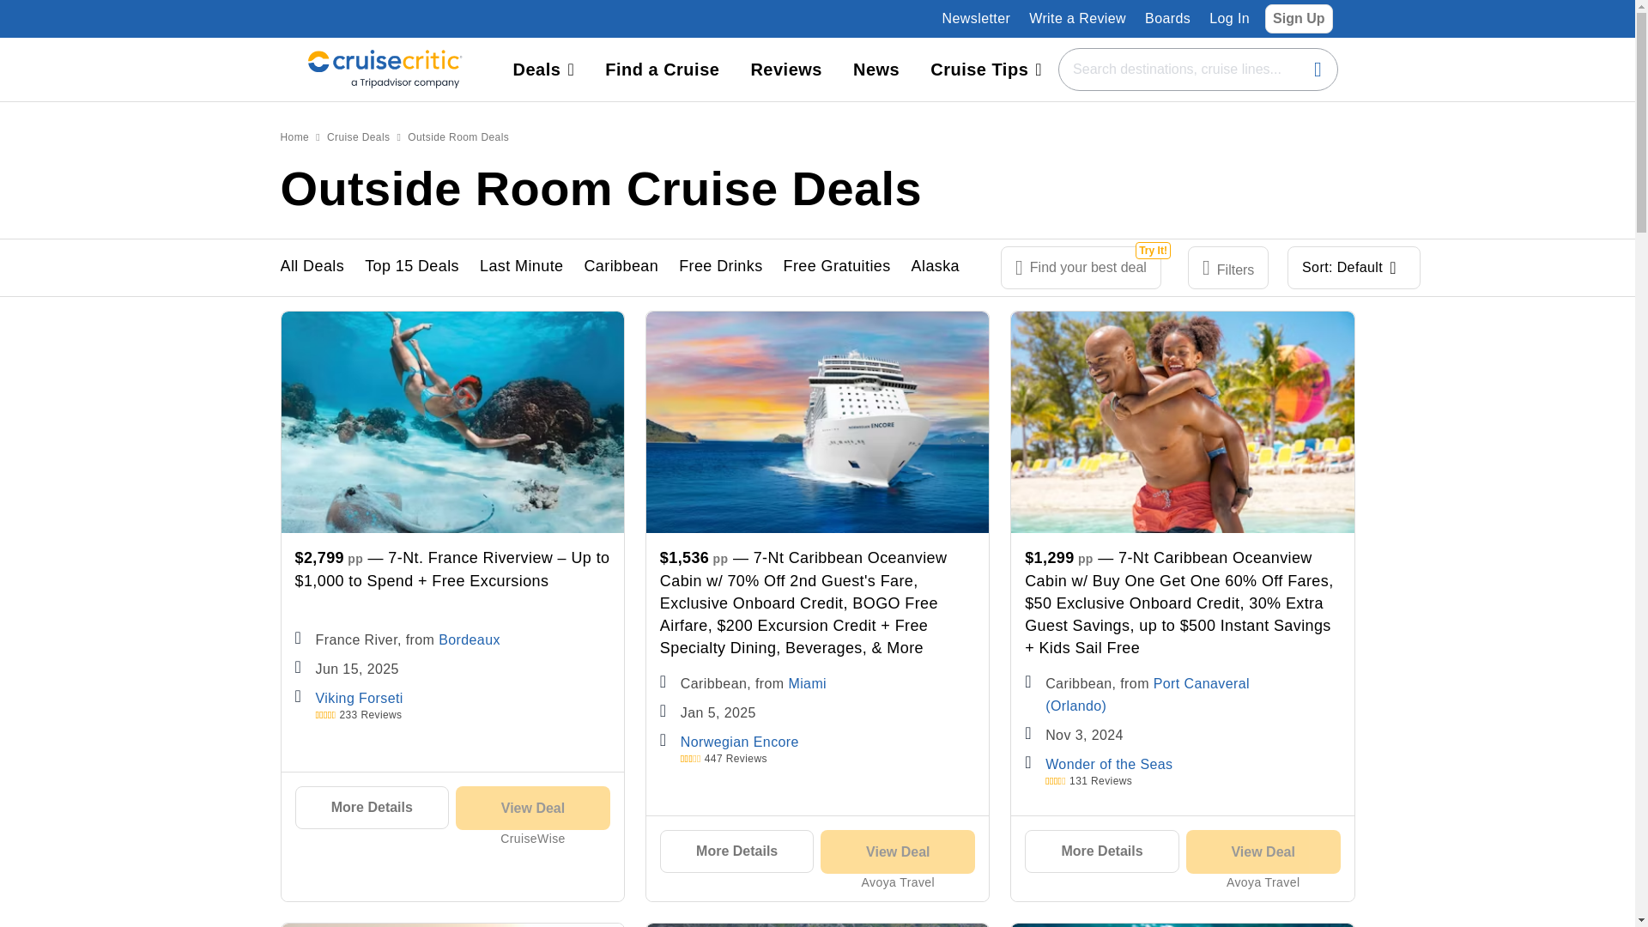 This screenshot has height=927, width=1648. What do you see at coordinates (1229, 19) in the screenshot?
I see `Log In` at bounding box center [1229, 19].